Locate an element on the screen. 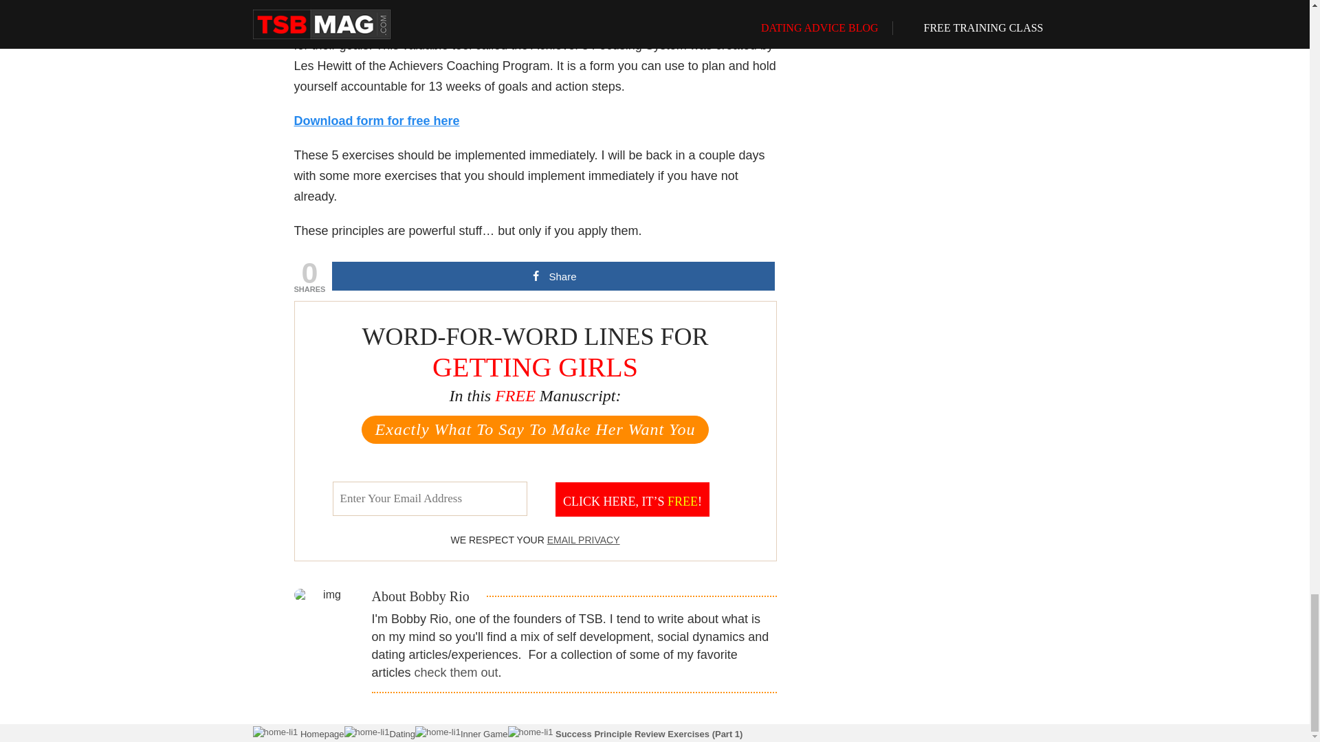 The height and width of the screenshot is (742, 1320). Download form for free here is located at coordinates (377, 121).